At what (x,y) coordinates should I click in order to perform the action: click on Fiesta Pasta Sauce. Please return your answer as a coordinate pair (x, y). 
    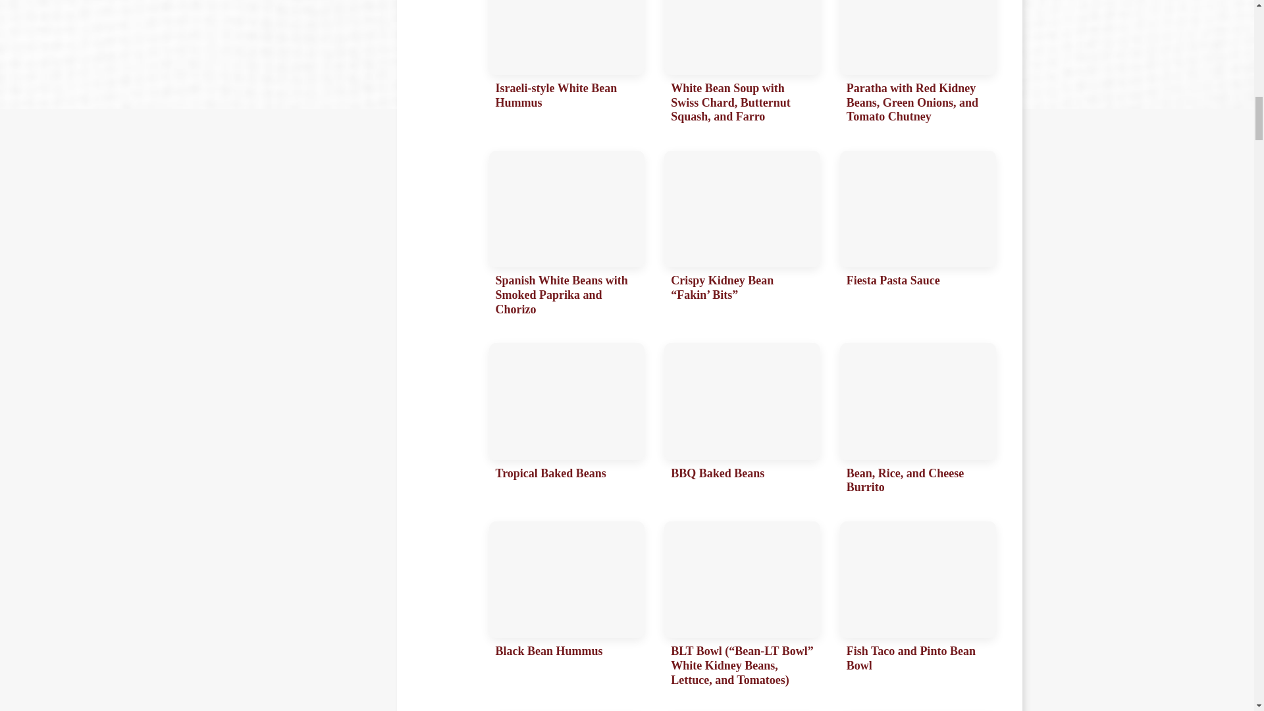
    Looking at the image, I should click on (918, 237).